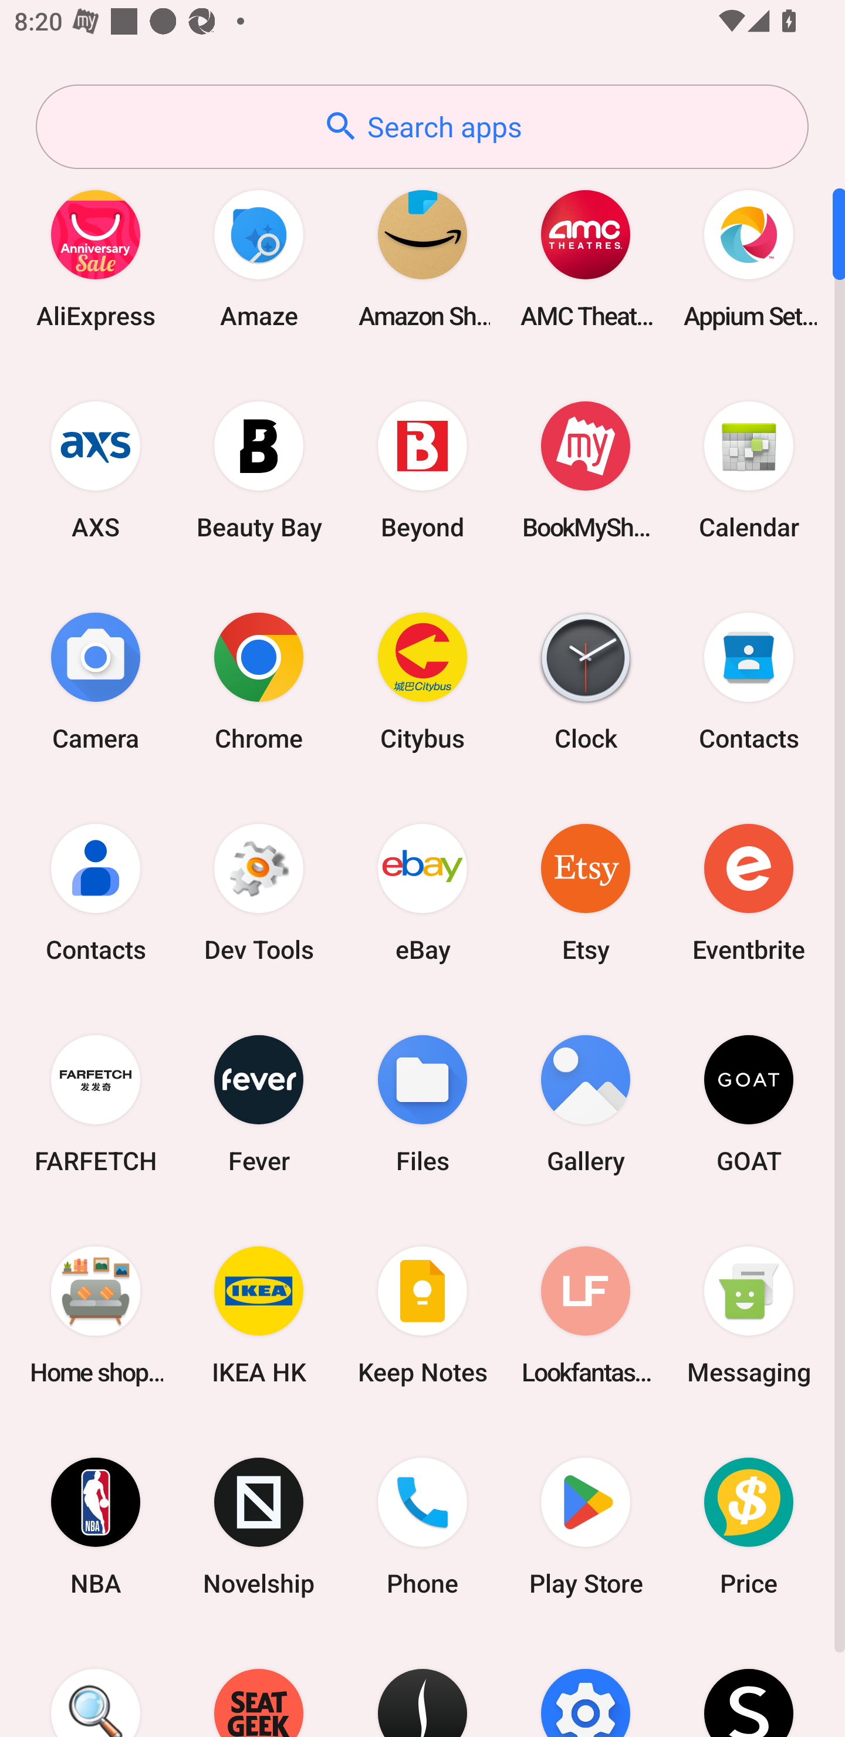 The height and width of the screenshot is (1737, 845). I want to click on Citybus, so click(422, 681).